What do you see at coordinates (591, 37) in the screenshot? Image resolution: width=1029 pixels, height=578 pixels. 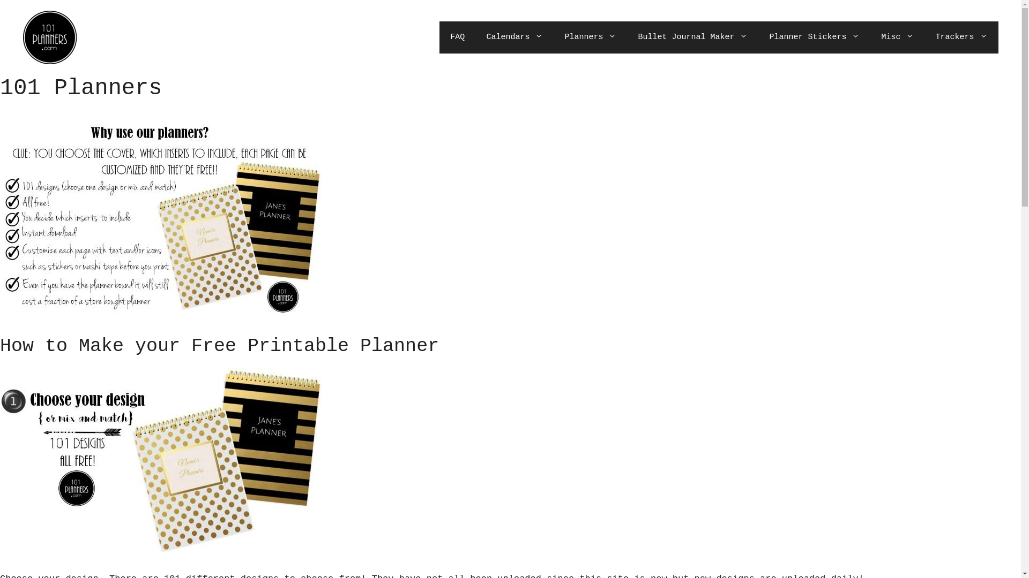 I see `Planners` at bounding box center [591, 37].